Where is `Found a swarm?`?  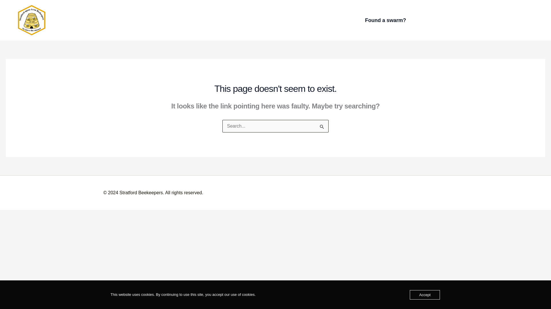 Found a swarm? is located at coordinates (385, 20).